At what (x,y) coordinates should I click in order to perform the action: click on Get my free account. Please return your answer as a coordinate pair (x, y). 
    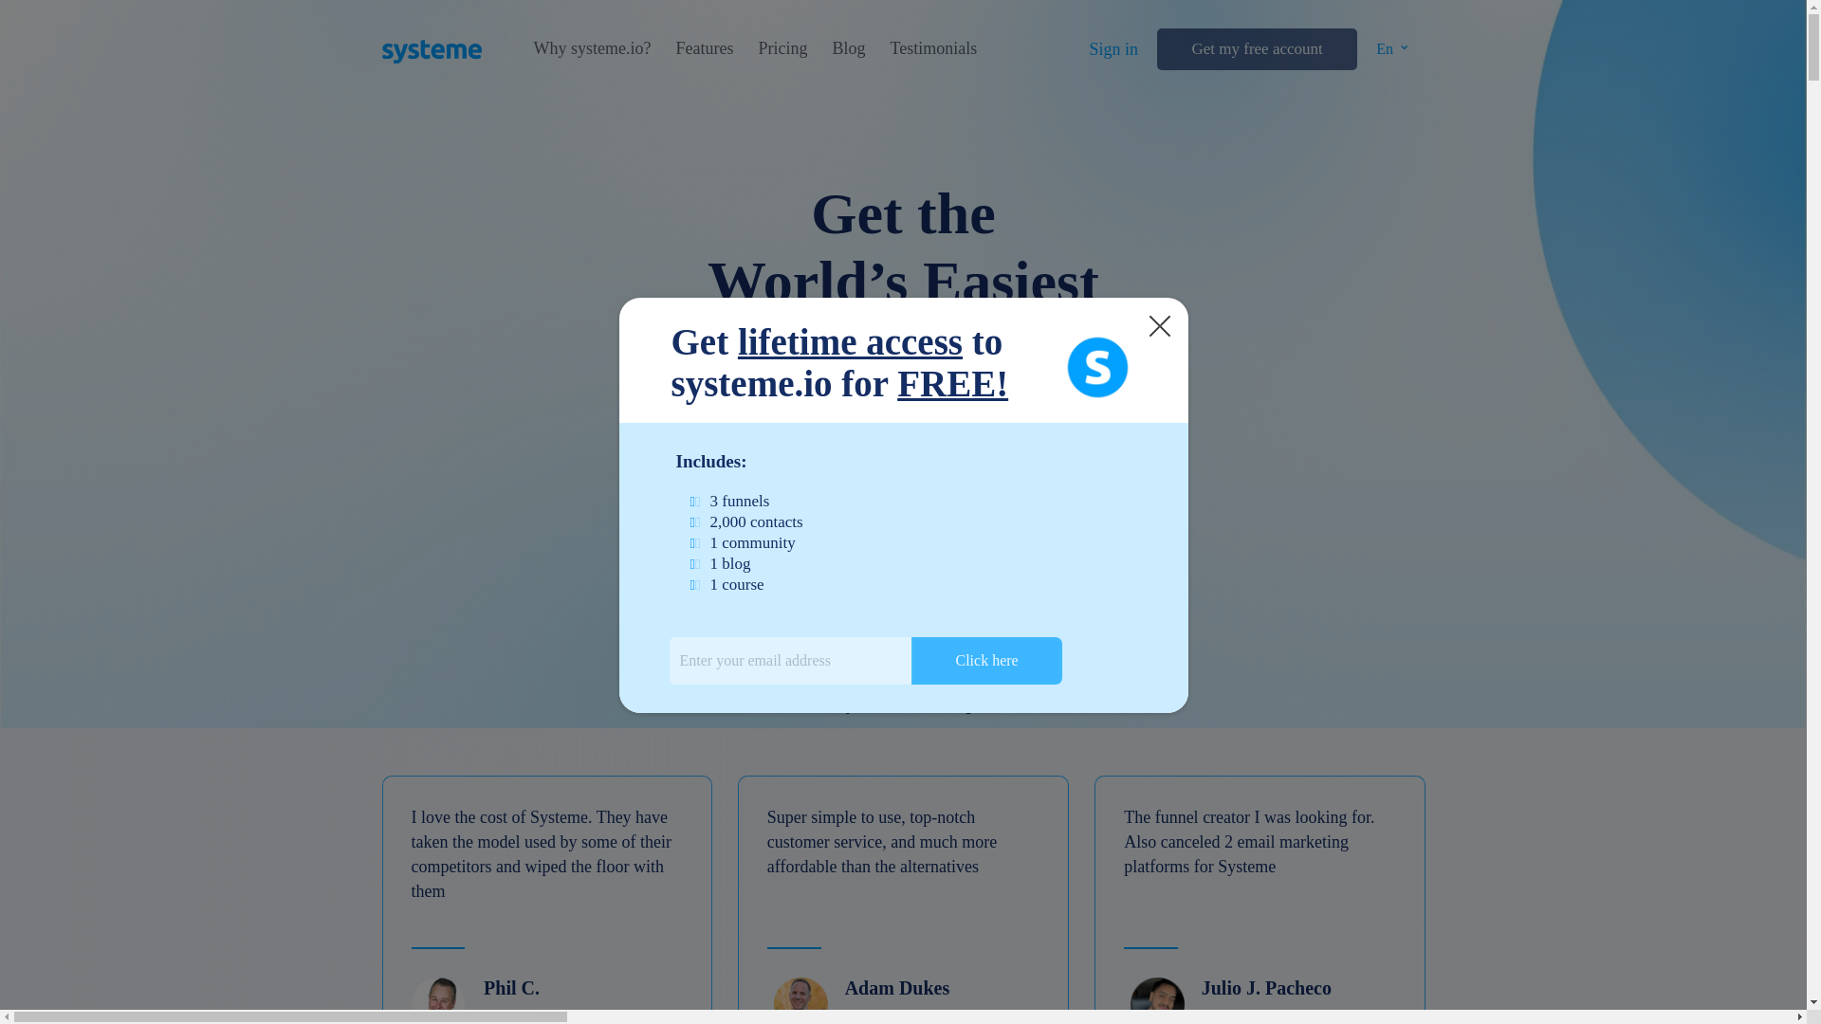
    Looking at the image, I should click on (1256, 49).